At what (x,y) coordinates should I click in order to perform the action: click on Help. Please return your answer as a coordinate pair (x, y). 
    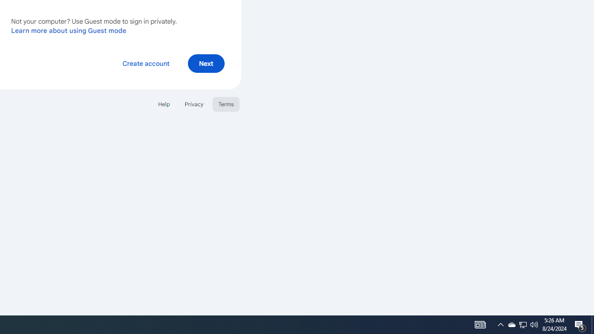
    Looking at the image, I should click on (163, 104).